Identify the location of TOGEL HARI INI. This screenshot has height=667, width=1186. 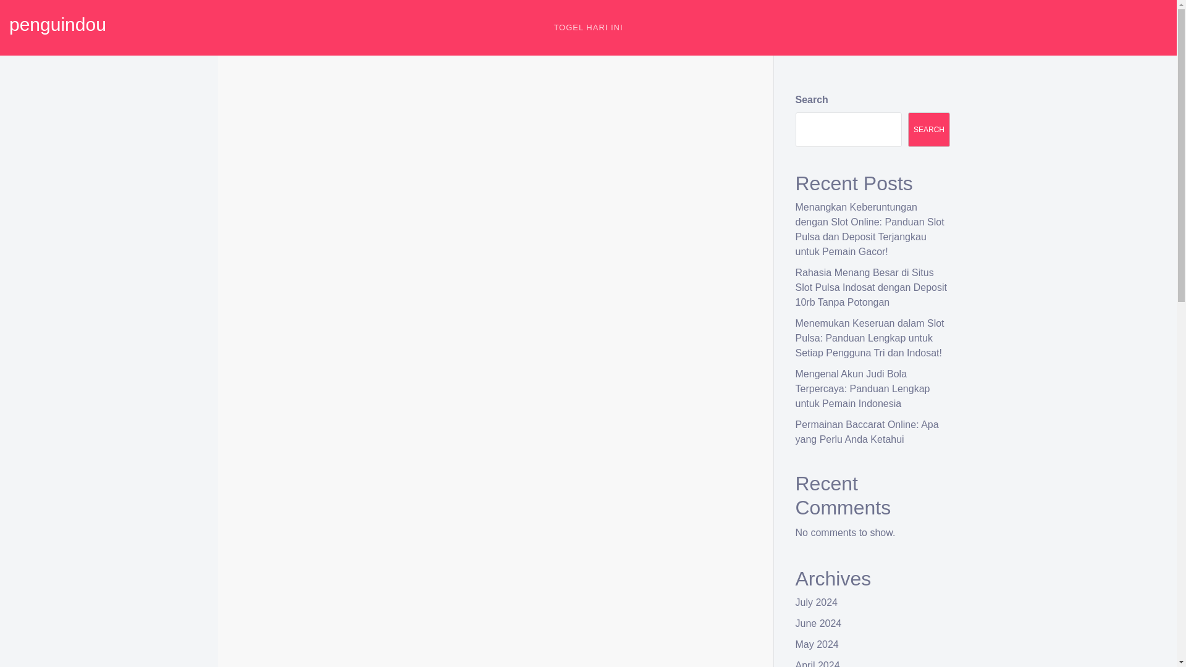
(588, 27).